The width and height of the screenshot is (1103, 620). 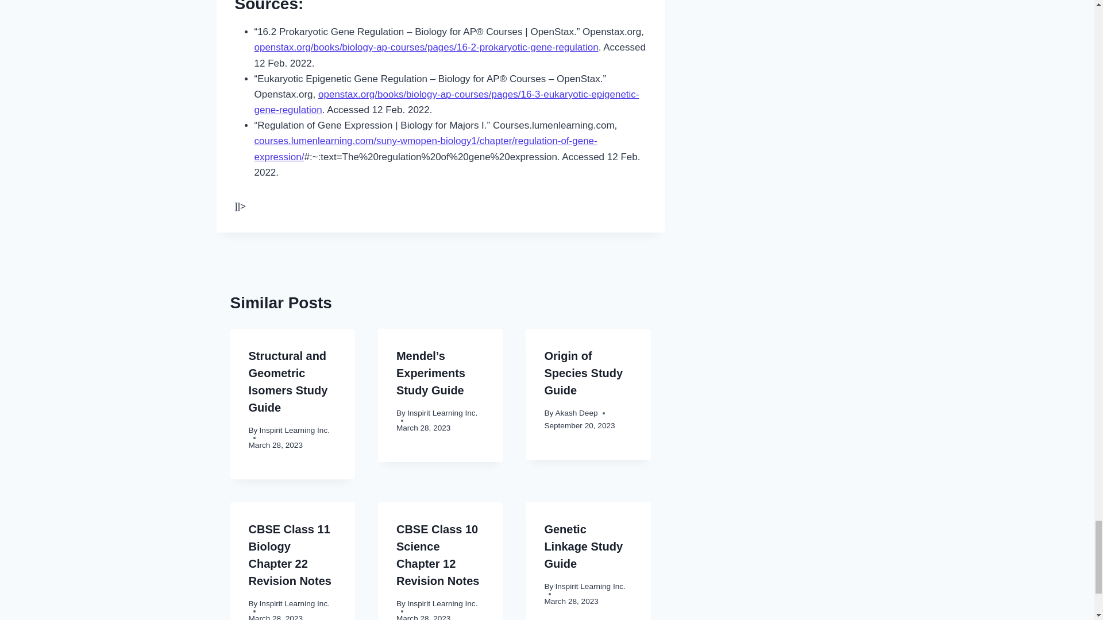 I want to click on Inspirit Learning Inc., so click(x=294, y=430).